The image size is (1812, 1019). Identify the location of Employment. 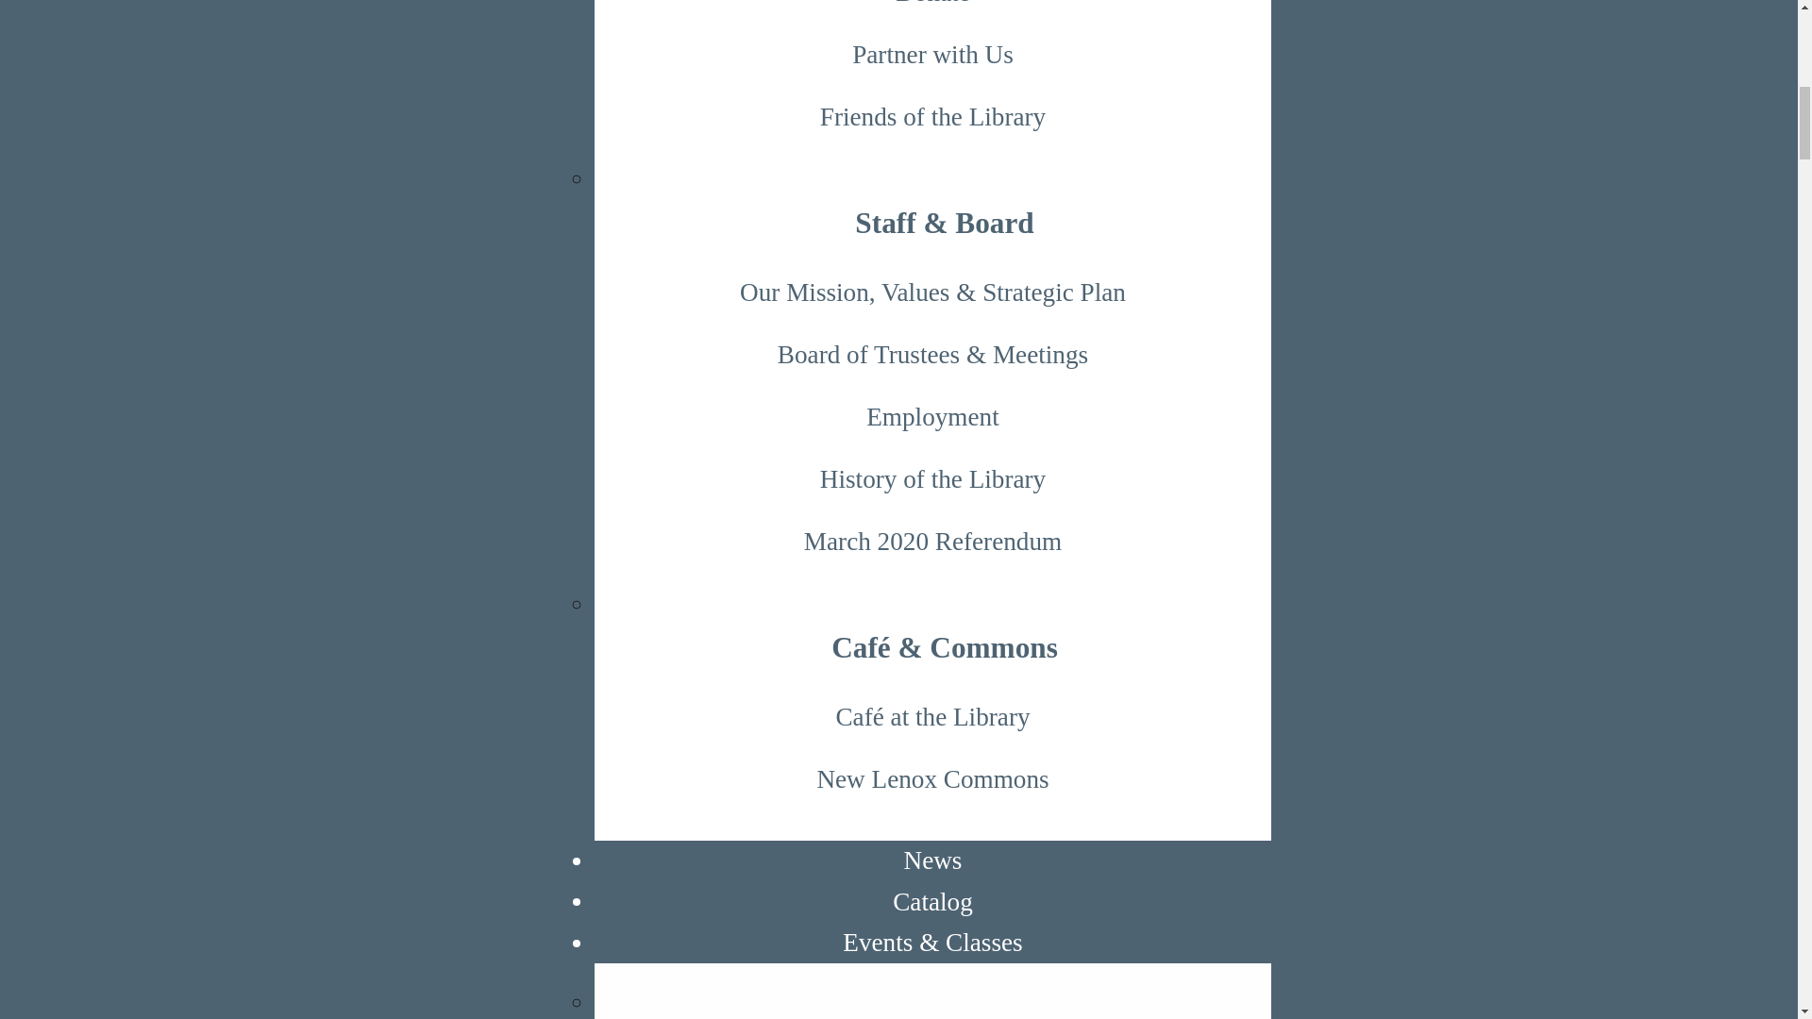
(932, 418).